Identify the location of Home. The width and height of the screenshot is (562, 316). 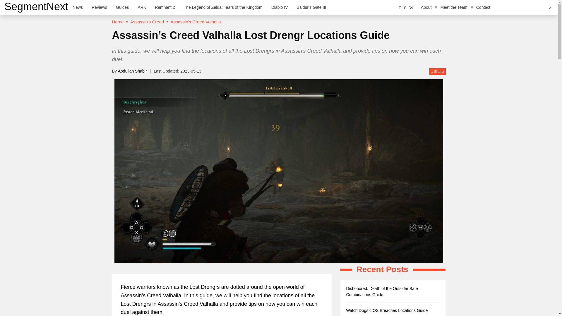
(118, 22).